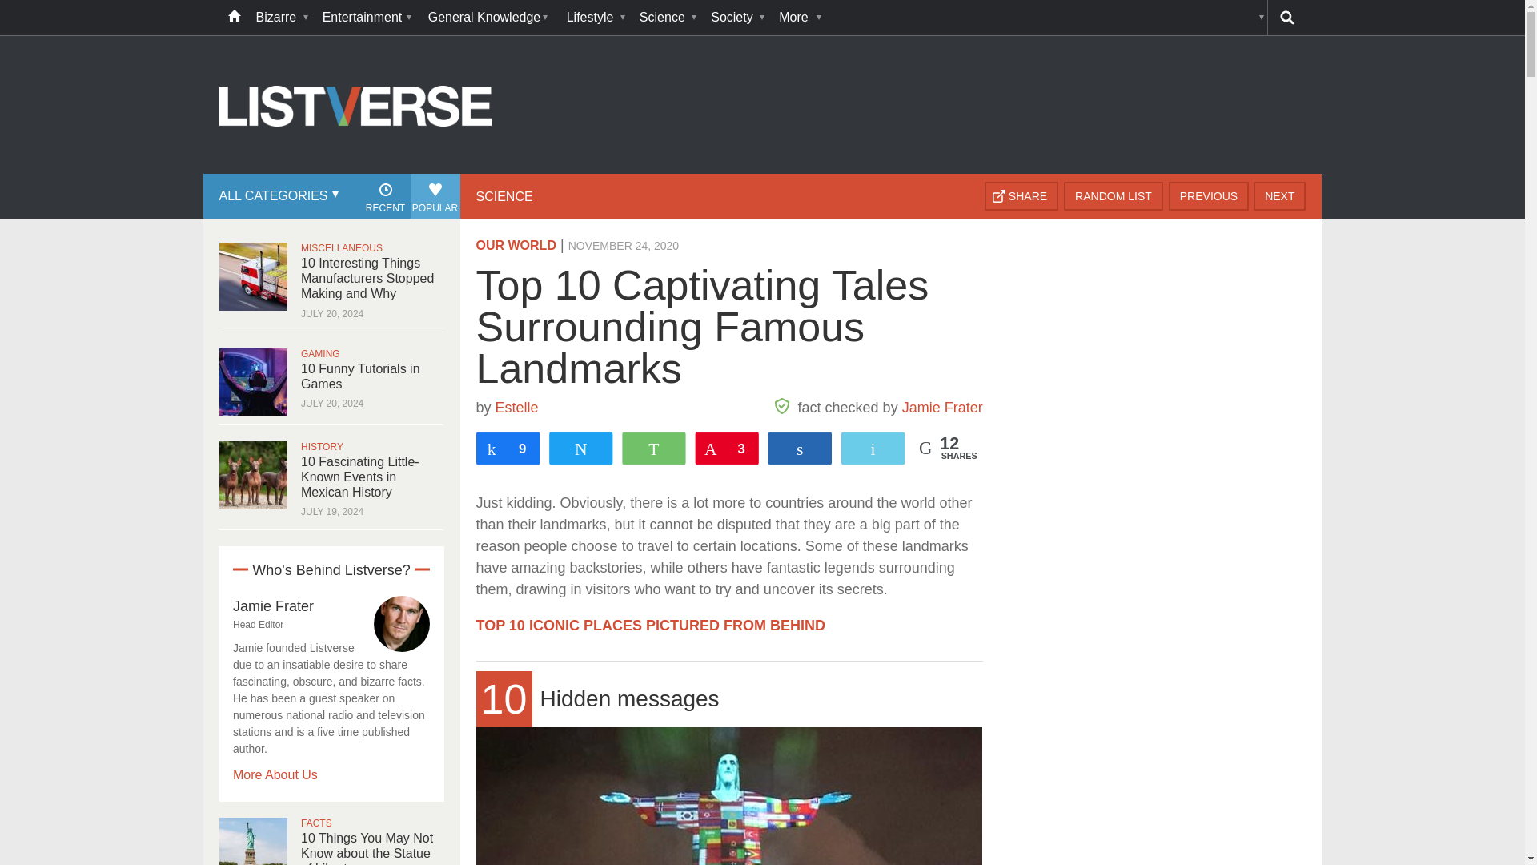  I want to click on Entertainment, so click(367, 18).